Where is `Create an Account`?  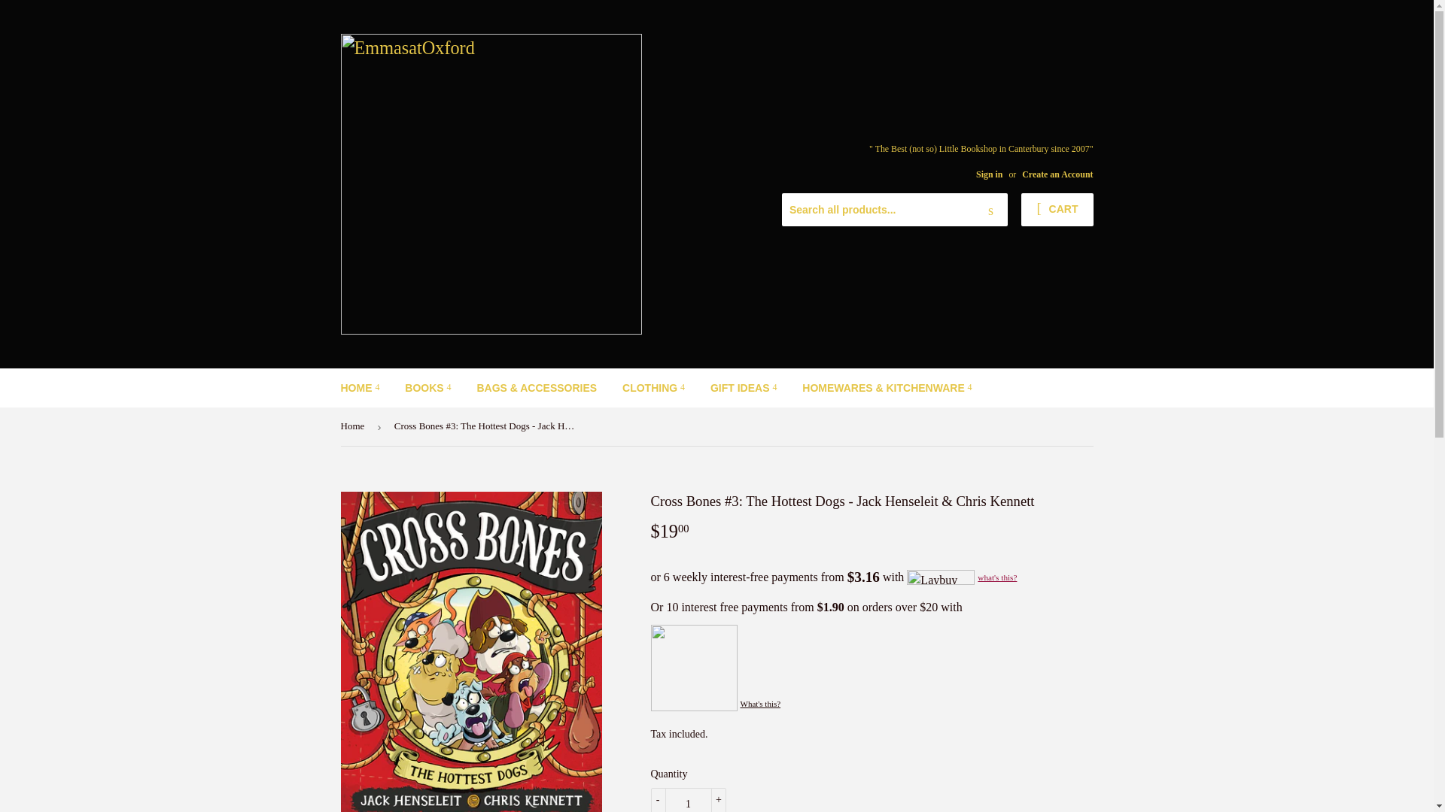
Create an Account is located at coordinates (1057, 174).